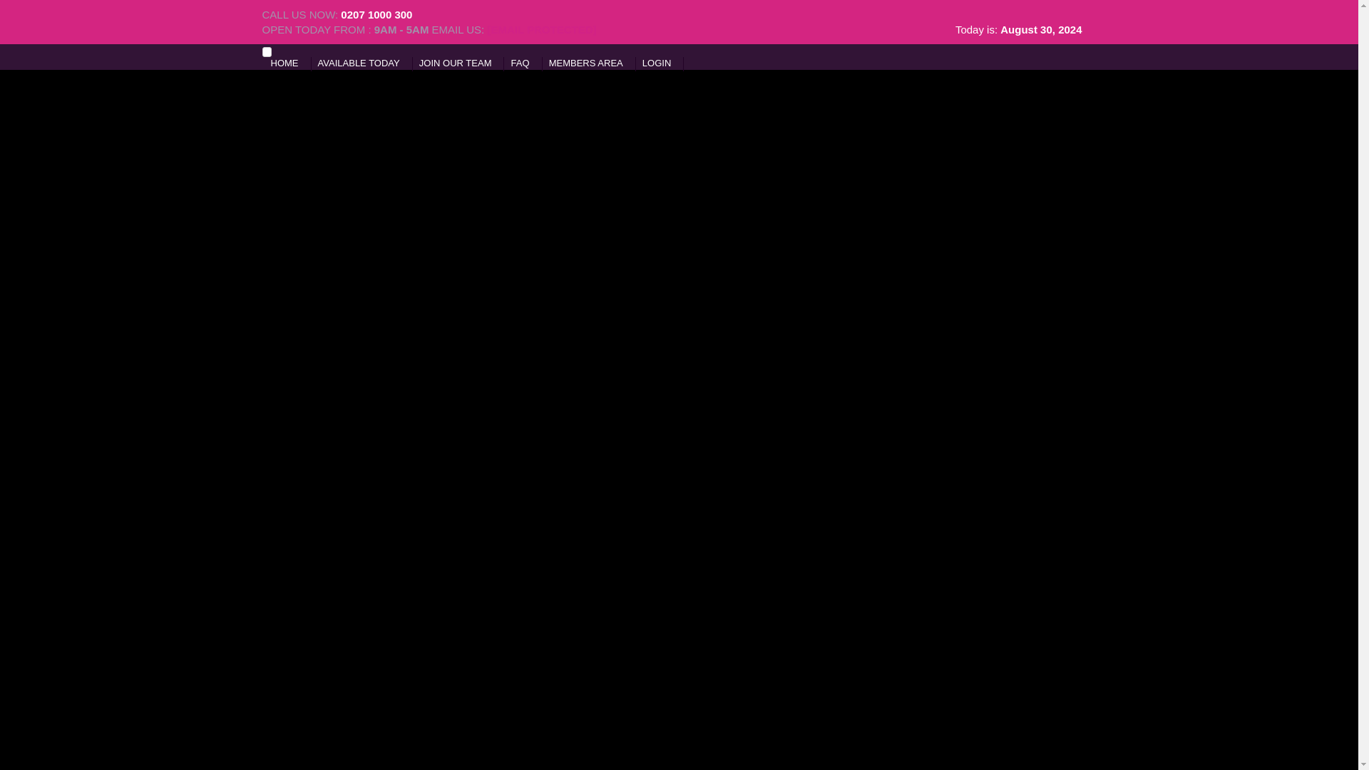 The height and width of the screenshot is (770, 1369). I want to click on AVAILABLE TODAY, so click(358, 63).